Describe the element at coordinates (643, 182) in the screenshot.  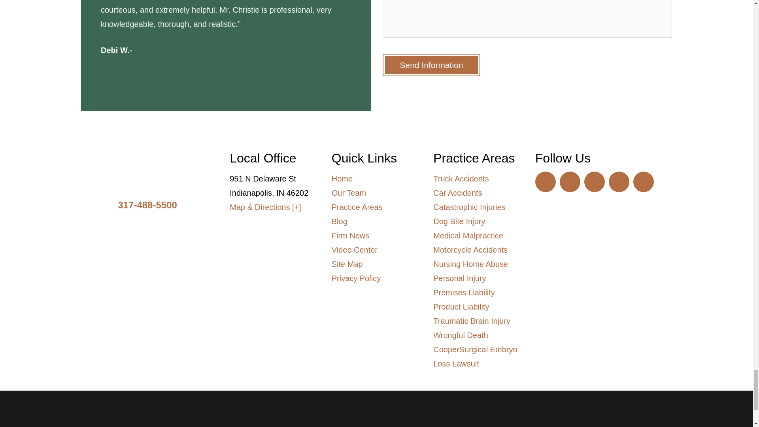
I see `Follow Us on Yelp` at that location.